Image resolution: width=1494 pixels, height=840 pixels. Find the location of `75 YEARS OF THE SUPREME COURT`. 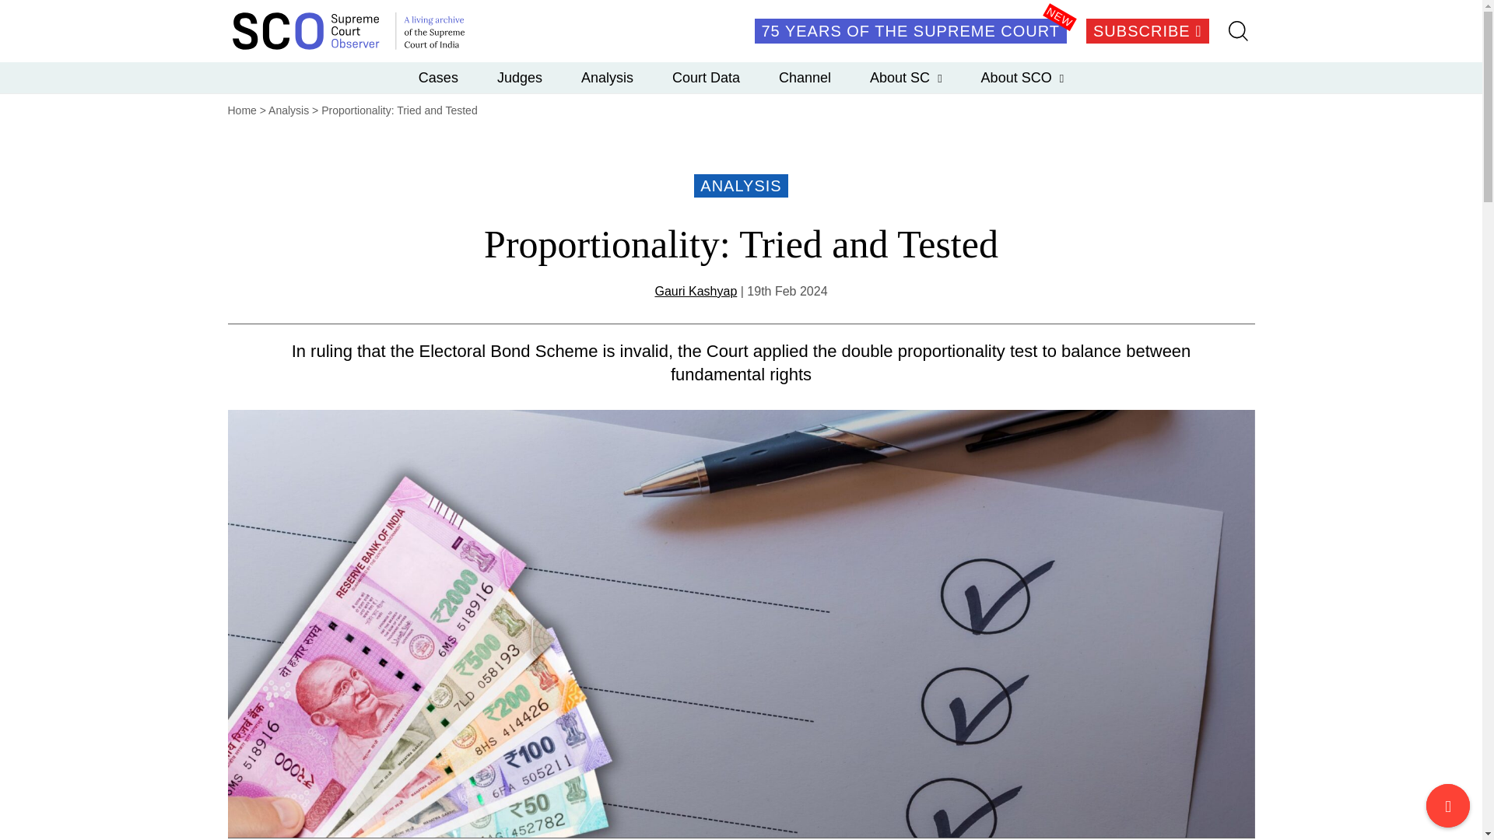

75 YEARS OF THE SUPREME COURT is located at coordinates (910, 31).